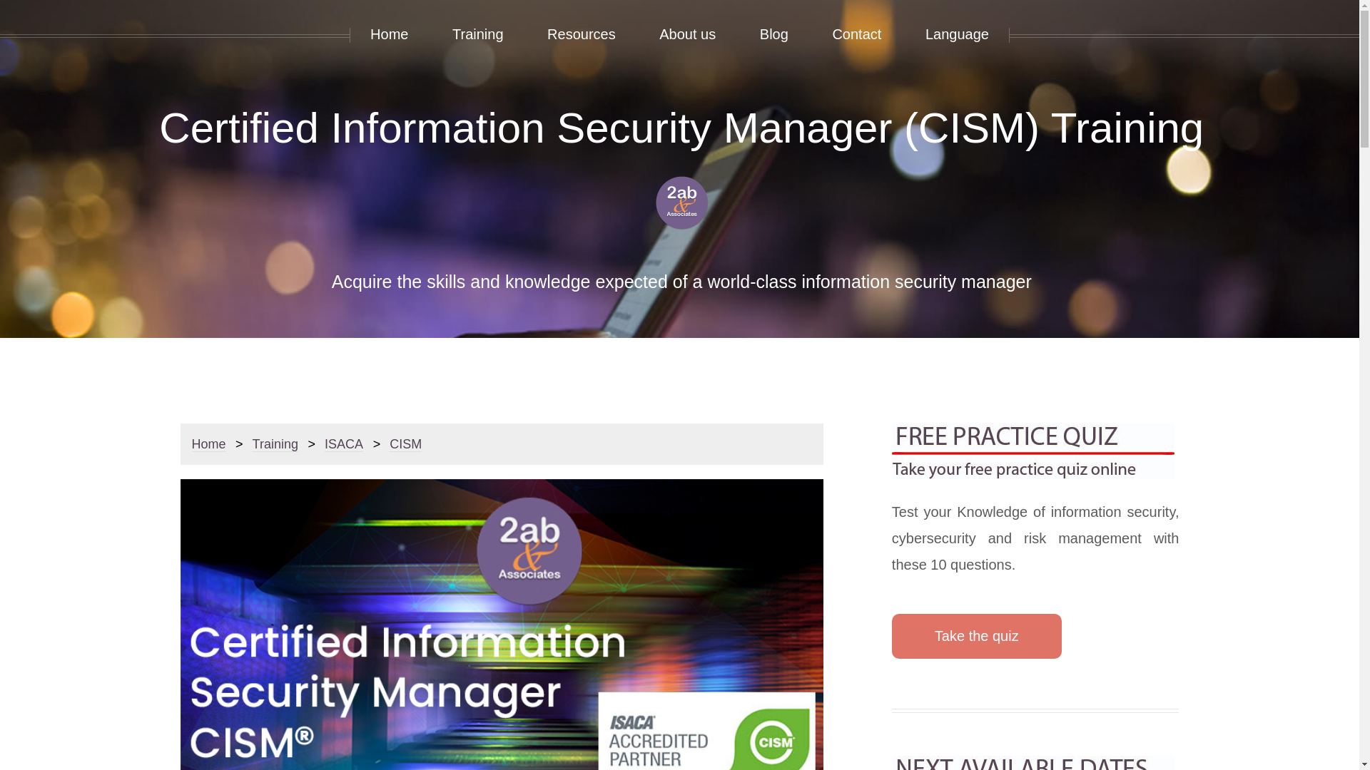  I want to click on ISACA, so click(344, 444).